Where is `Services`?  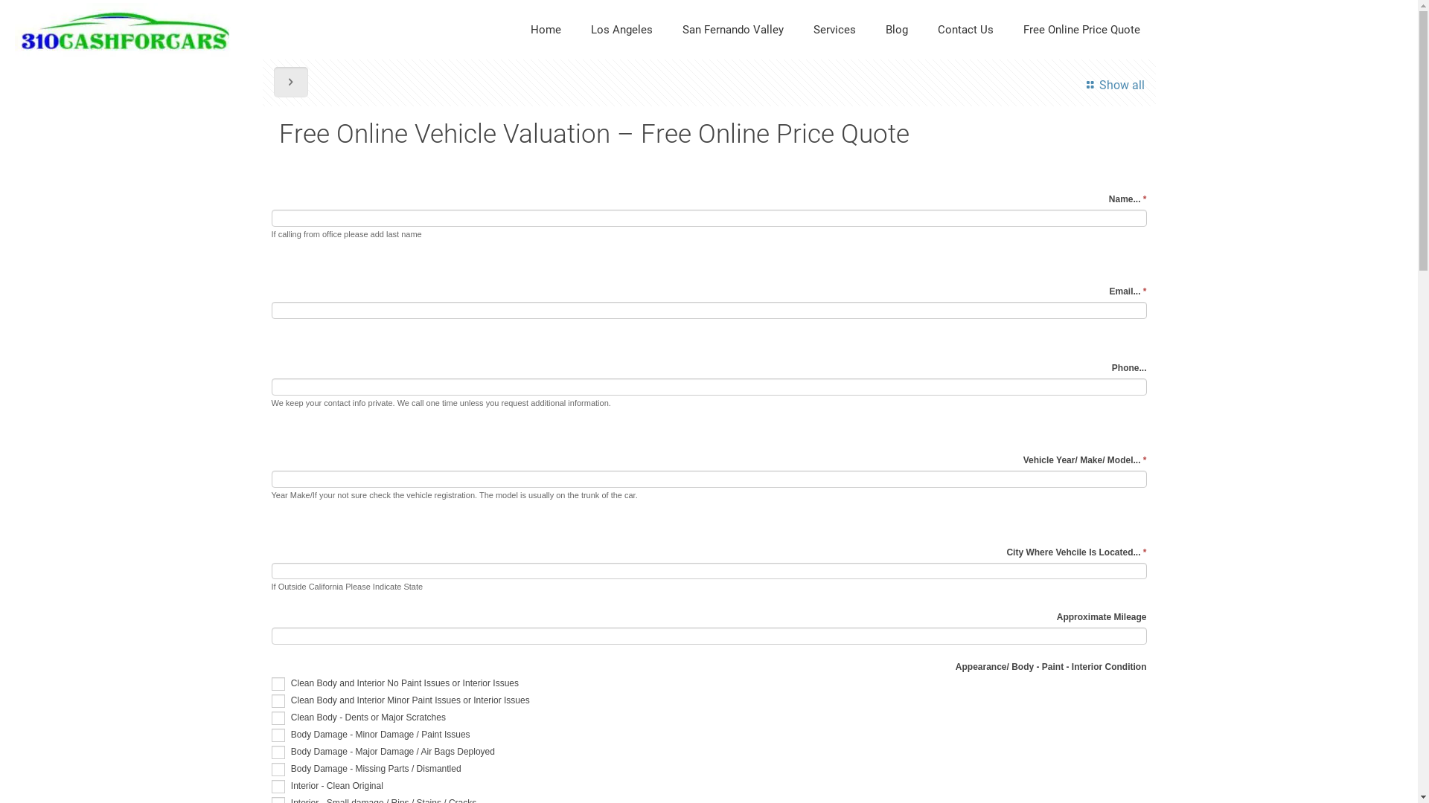
Services is located at coordinates (835, 30).